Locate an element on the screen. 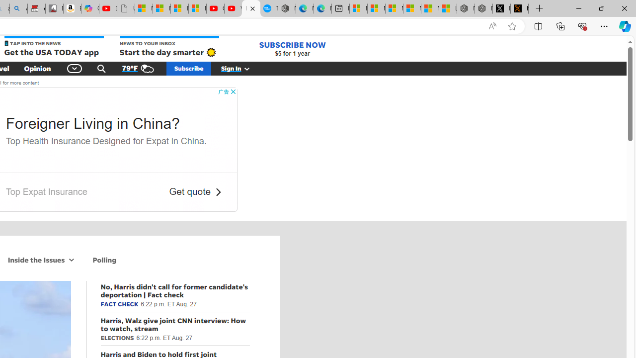 The height and width of the screenshot is (358, 636). Untitled is located at coordinates (126, 9).